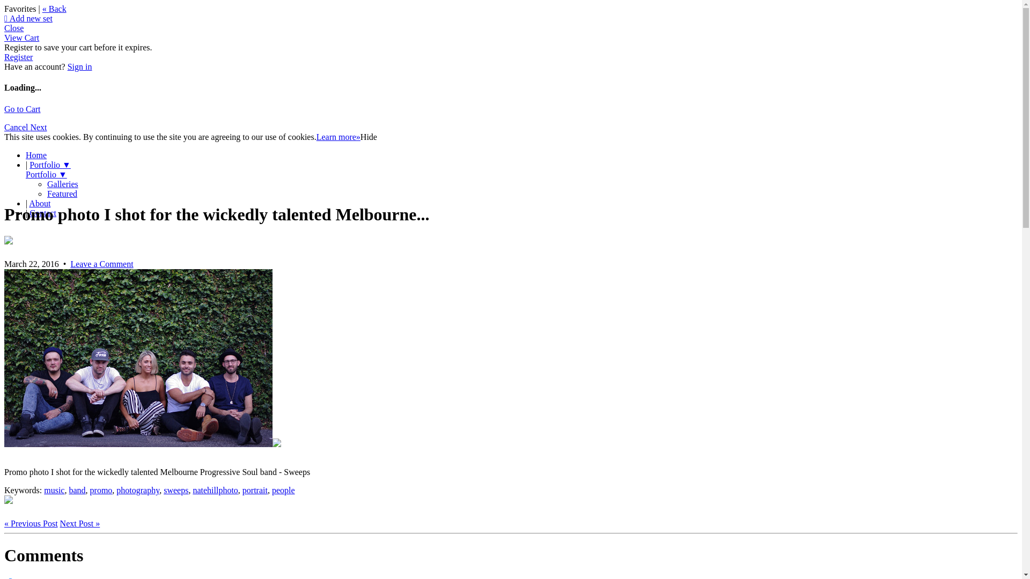  Describe the element at coordinates (43, 213) in the screenshot. I see `Contact` at that location.